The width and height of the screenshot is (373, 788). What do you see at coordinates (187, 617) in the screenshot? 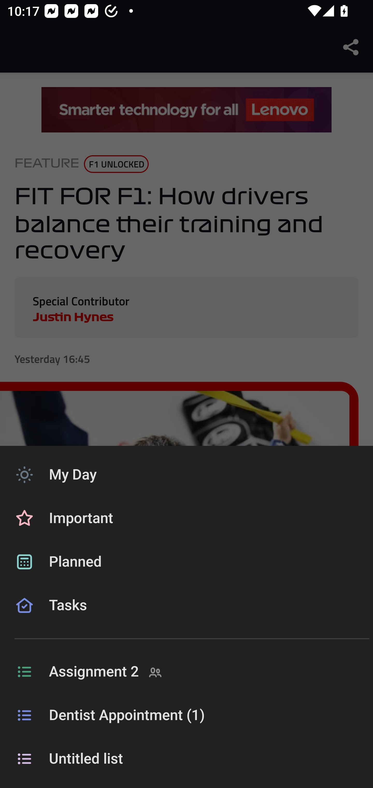
I see `Tasks` at bounding box center [187, 617].